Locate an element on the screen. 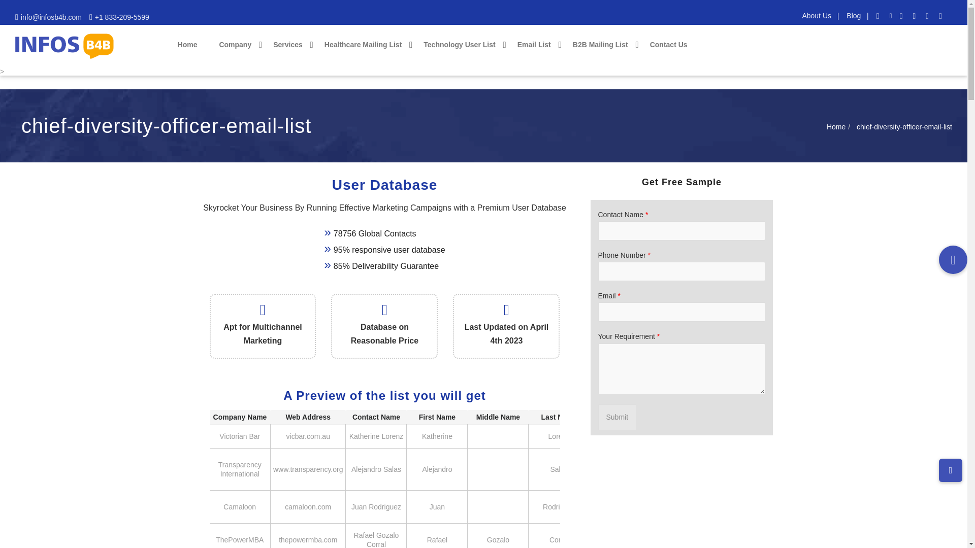 Image resolution: width=975 pixels, height=548 pixels. Google Plus is located at coordinates (928, 15).